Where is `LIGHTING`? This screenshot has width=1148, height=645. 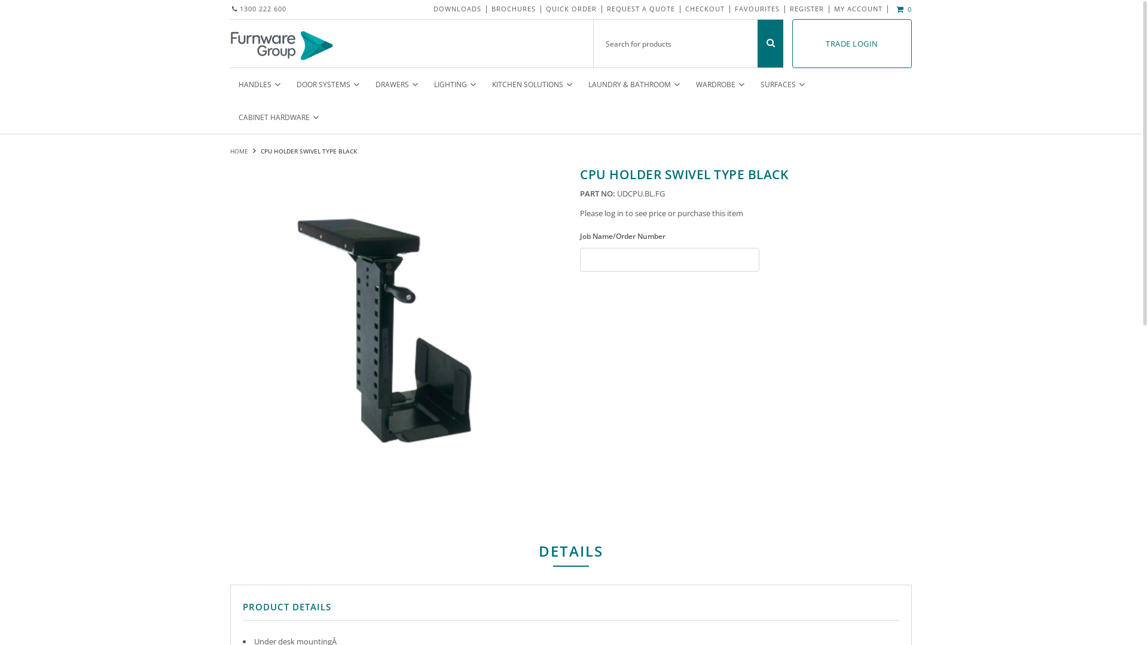
LIGHTING is located at coordinates (454, 85).